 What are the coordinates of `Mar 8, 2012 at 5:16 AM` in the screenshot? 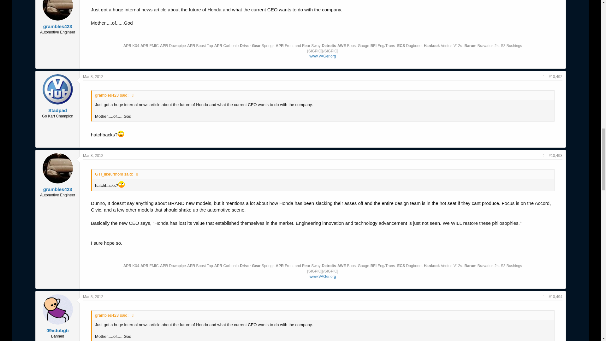 It's located at (93, 76).